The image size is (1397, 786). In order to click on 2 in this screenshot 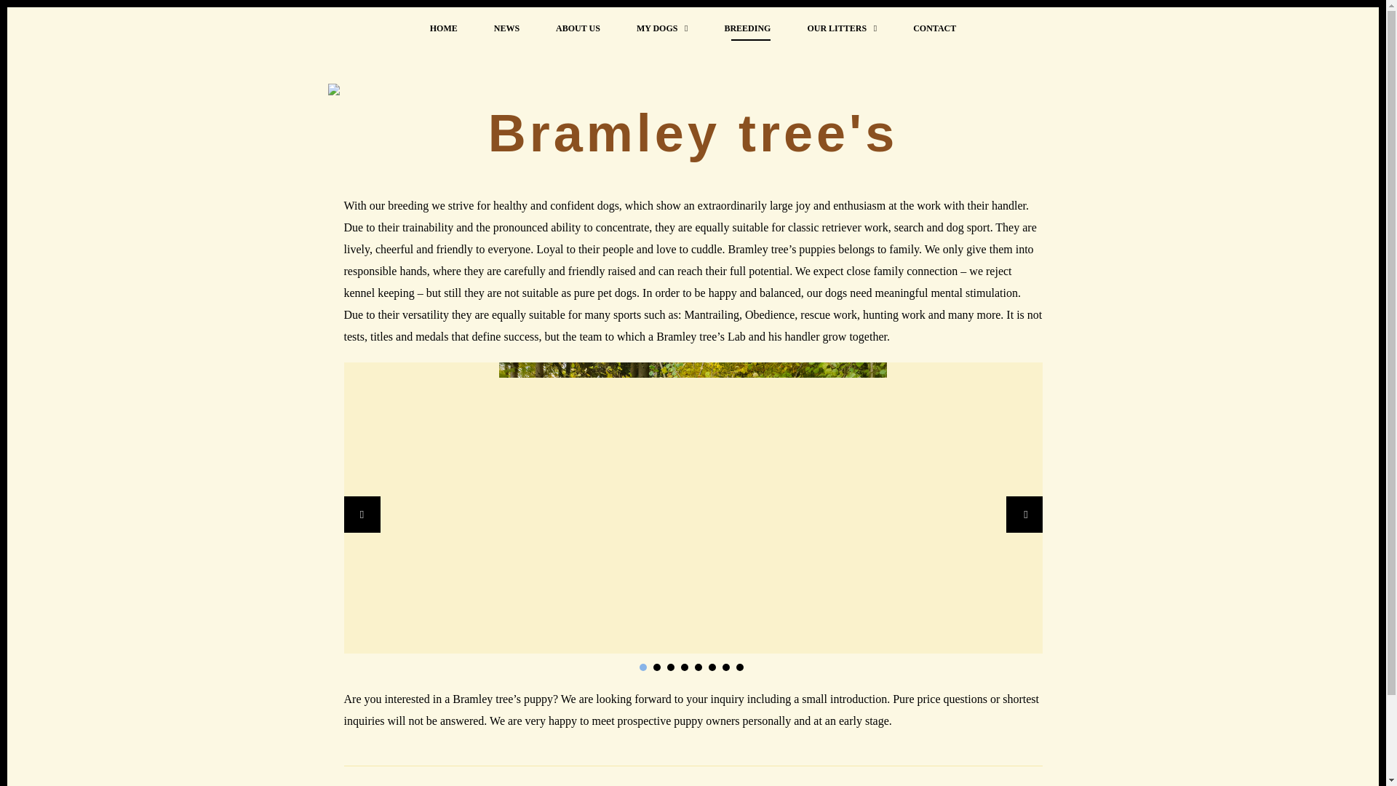, I will do `click(657, 667)`.